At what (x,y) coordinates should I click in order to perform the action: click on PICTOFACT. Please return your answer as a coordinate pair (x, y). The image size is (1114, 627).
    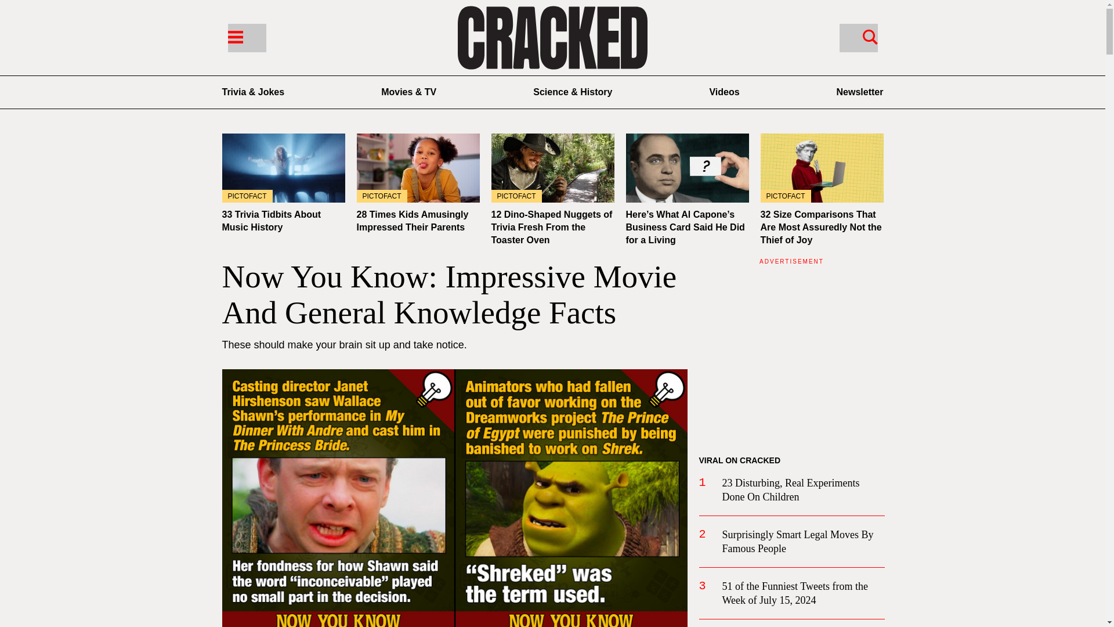
    Looking at the image, I should click on (418, 168).